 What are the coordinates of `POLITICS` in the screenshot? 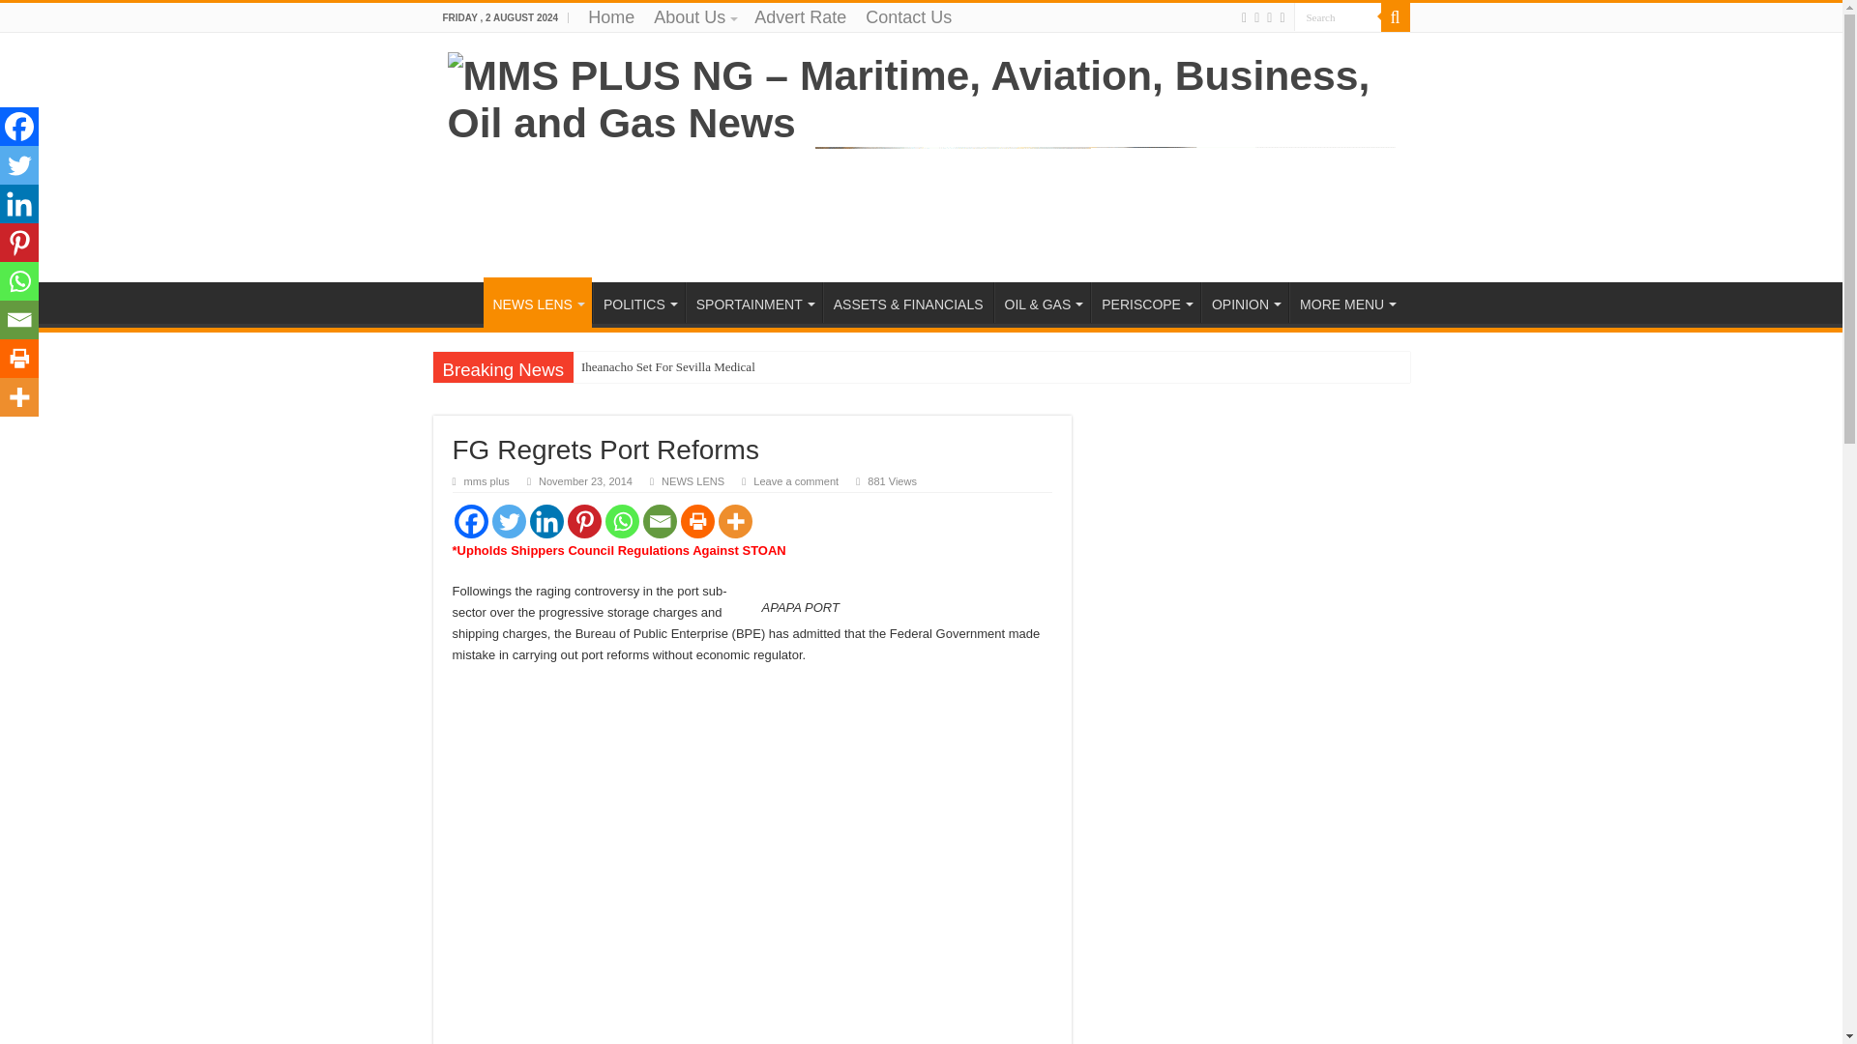 It's located at (638, 302).